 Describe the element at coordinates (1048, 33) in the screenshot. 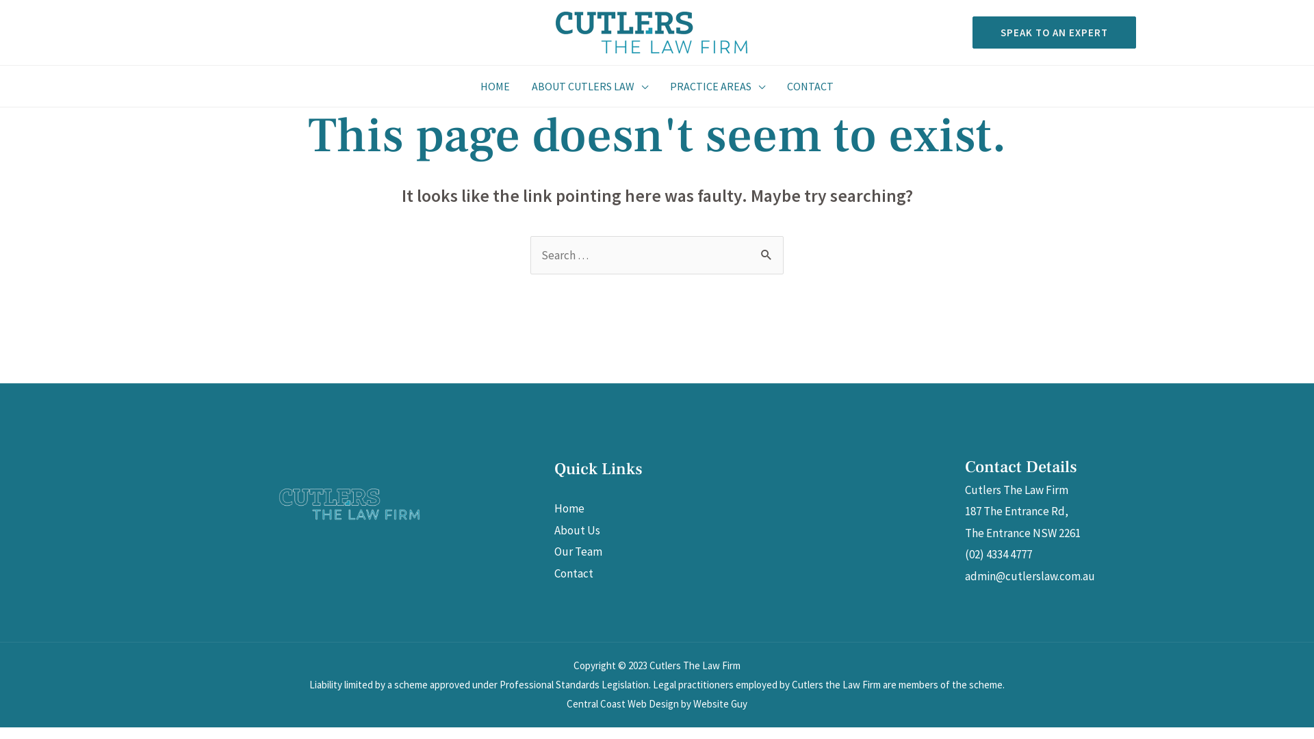

I see `SPEAK TO AN EXPERT` at that location.